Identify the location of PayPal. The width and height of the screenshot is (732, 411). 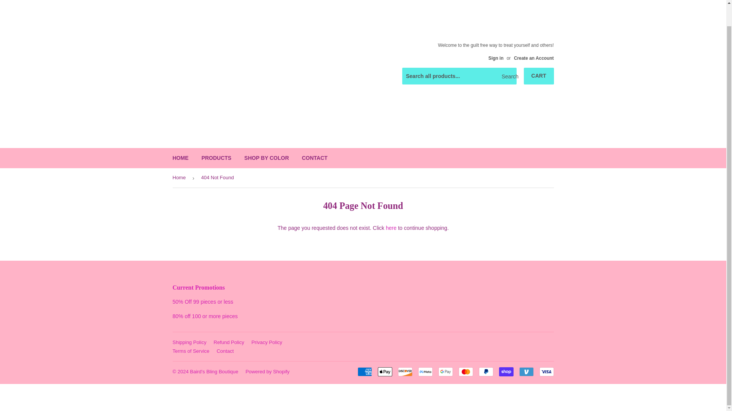
(486, 372).